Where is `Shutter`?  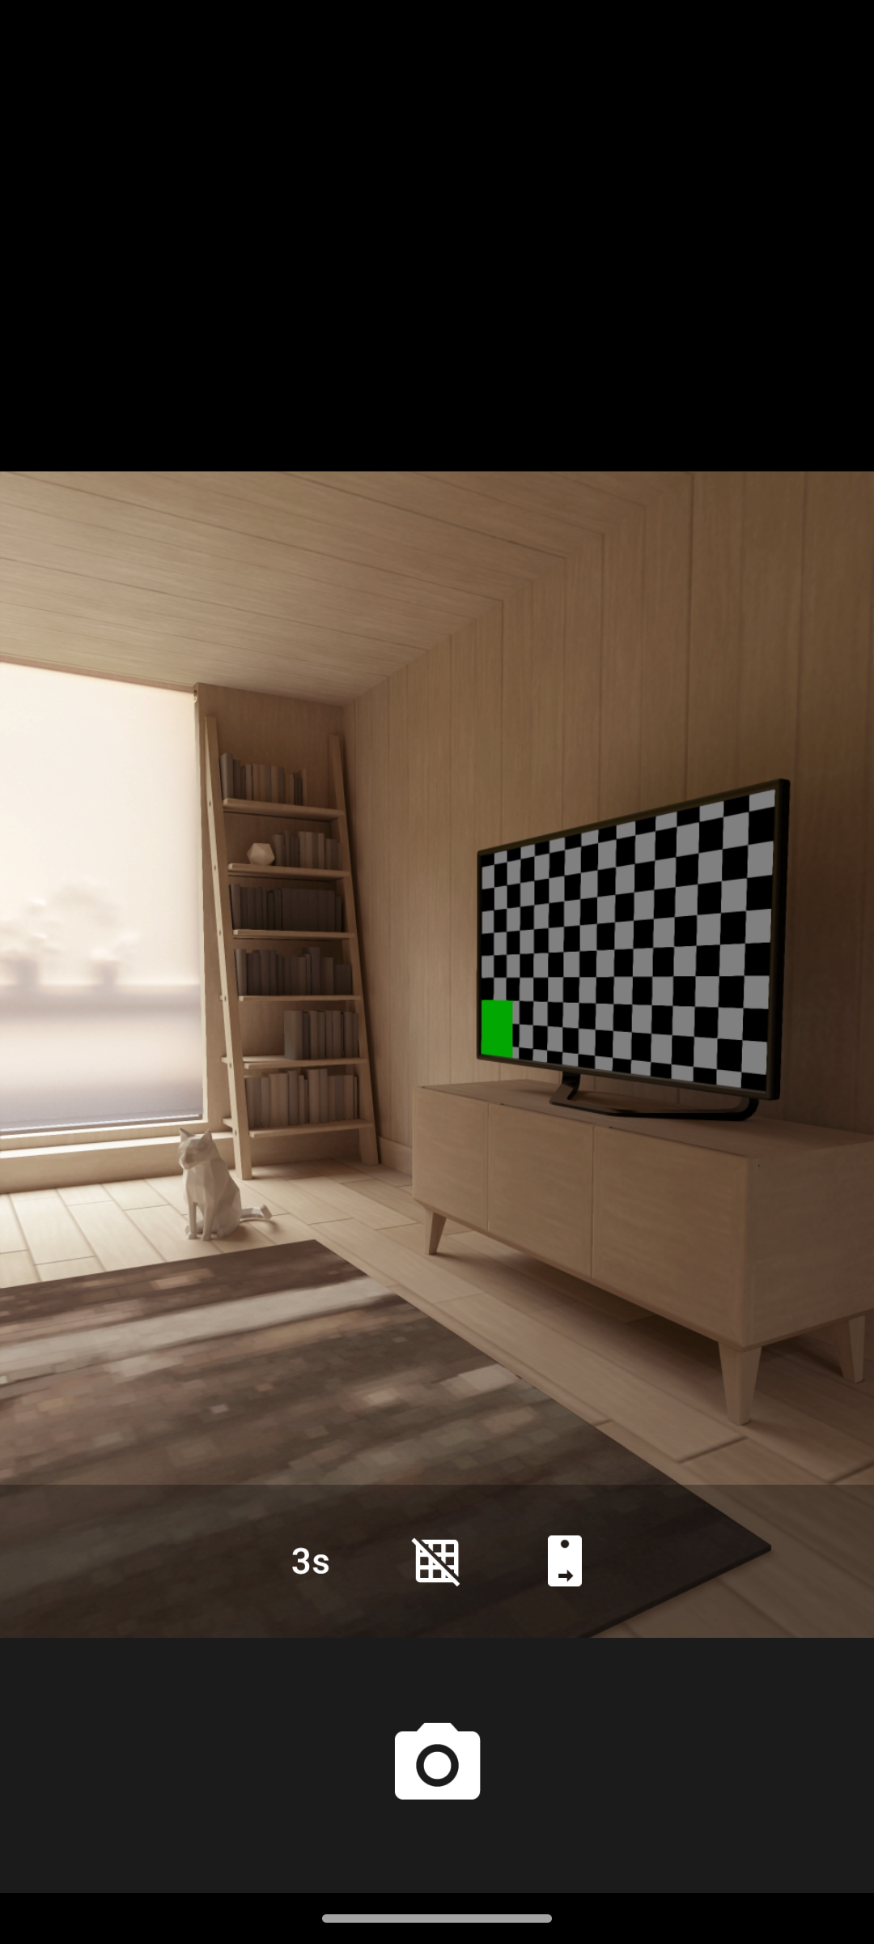
Shutter is located at coordinates (437, 1764).